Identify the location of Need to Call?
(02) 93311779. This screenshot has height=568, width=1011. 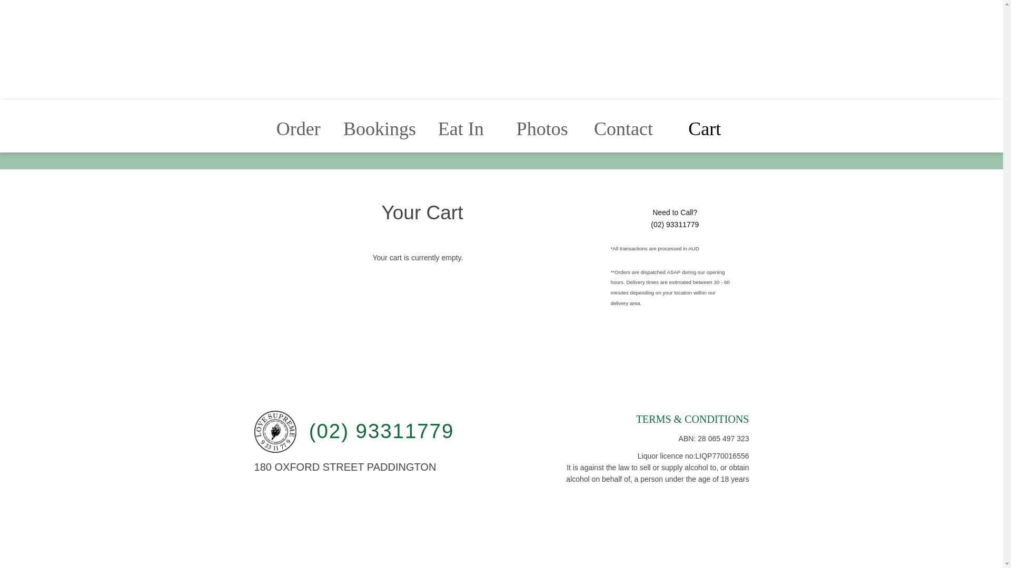
(675, 219).